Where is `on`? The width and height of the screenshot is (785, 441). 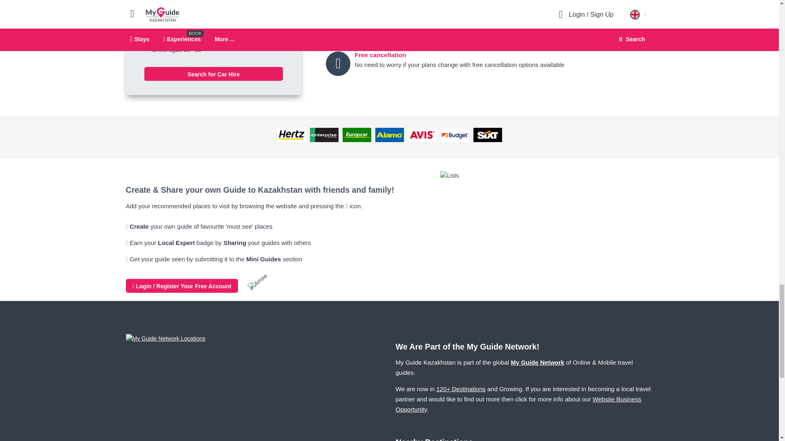 on is located at coordinates (146, 49).